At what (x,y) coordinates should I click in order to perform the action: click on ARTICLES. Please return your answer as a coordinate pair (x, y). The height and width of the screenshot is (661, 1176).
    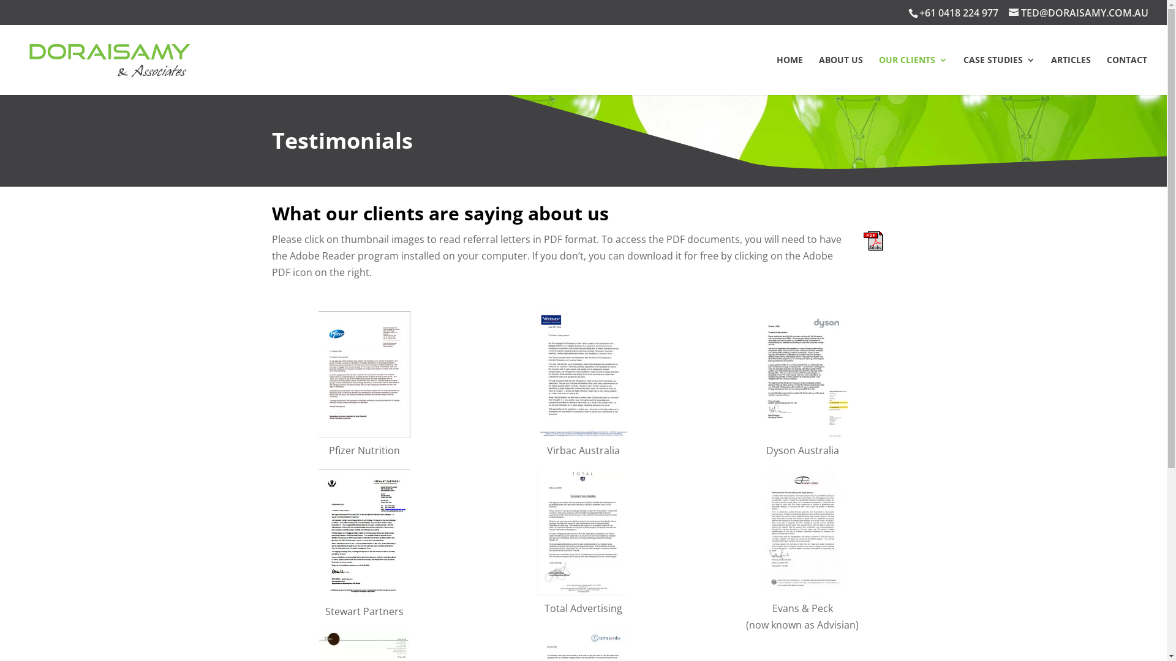
    Looking at the image, I should click on (1071, 75).